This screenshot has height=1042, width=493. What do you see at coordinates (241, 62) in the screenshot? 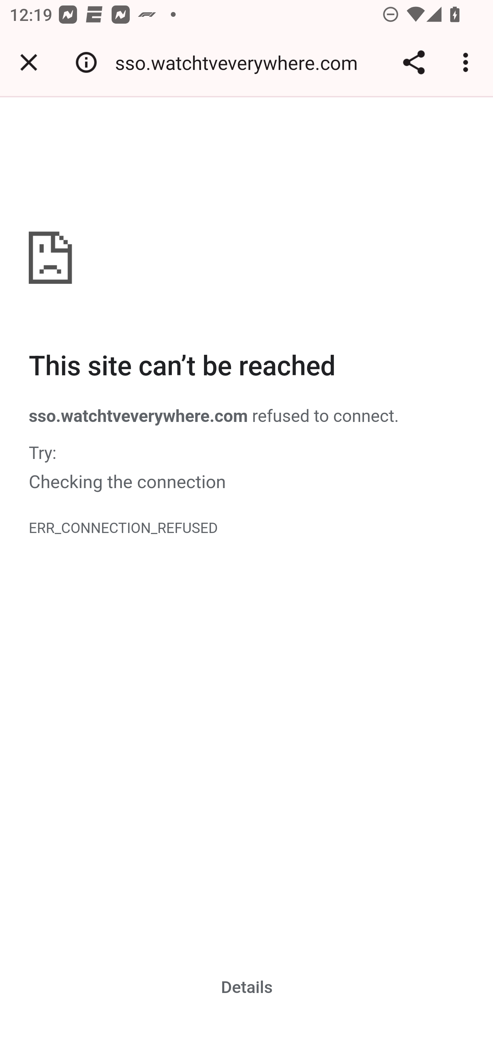
I see `sso.watchtveverywhere.com` at bounding box center [241, 62].